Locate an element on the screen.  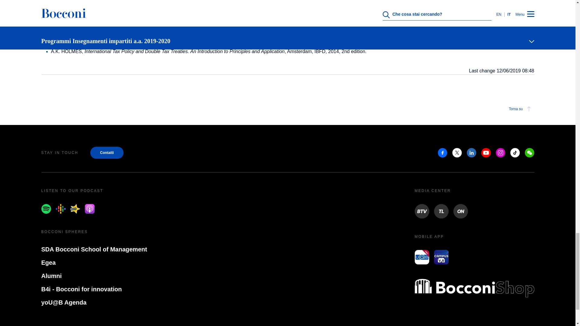
Youtube is located at coordinates (486, 153).